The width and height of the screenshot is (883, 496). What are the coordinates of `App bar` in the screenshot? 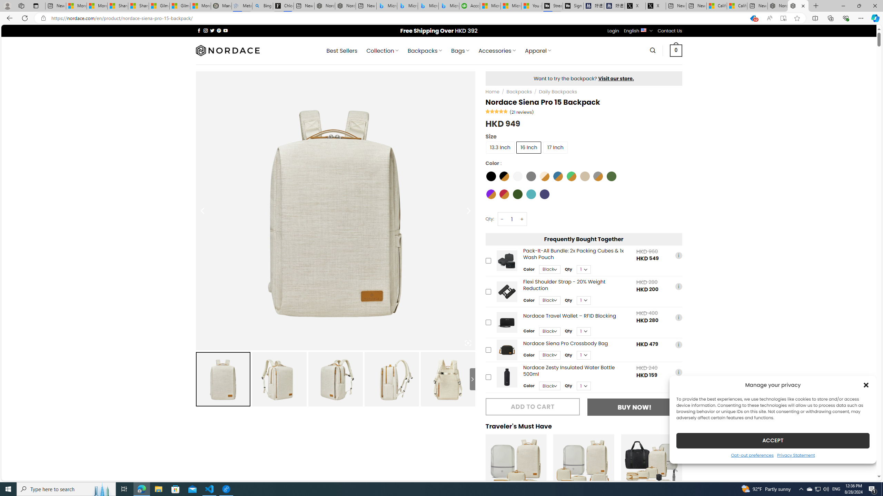 It's located at (441, 18).